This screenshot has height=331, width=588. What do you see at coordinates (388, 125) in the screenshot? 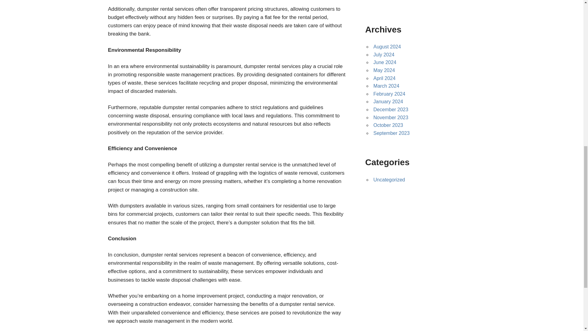
I see `October 2023` at bounding box center [388, 125].